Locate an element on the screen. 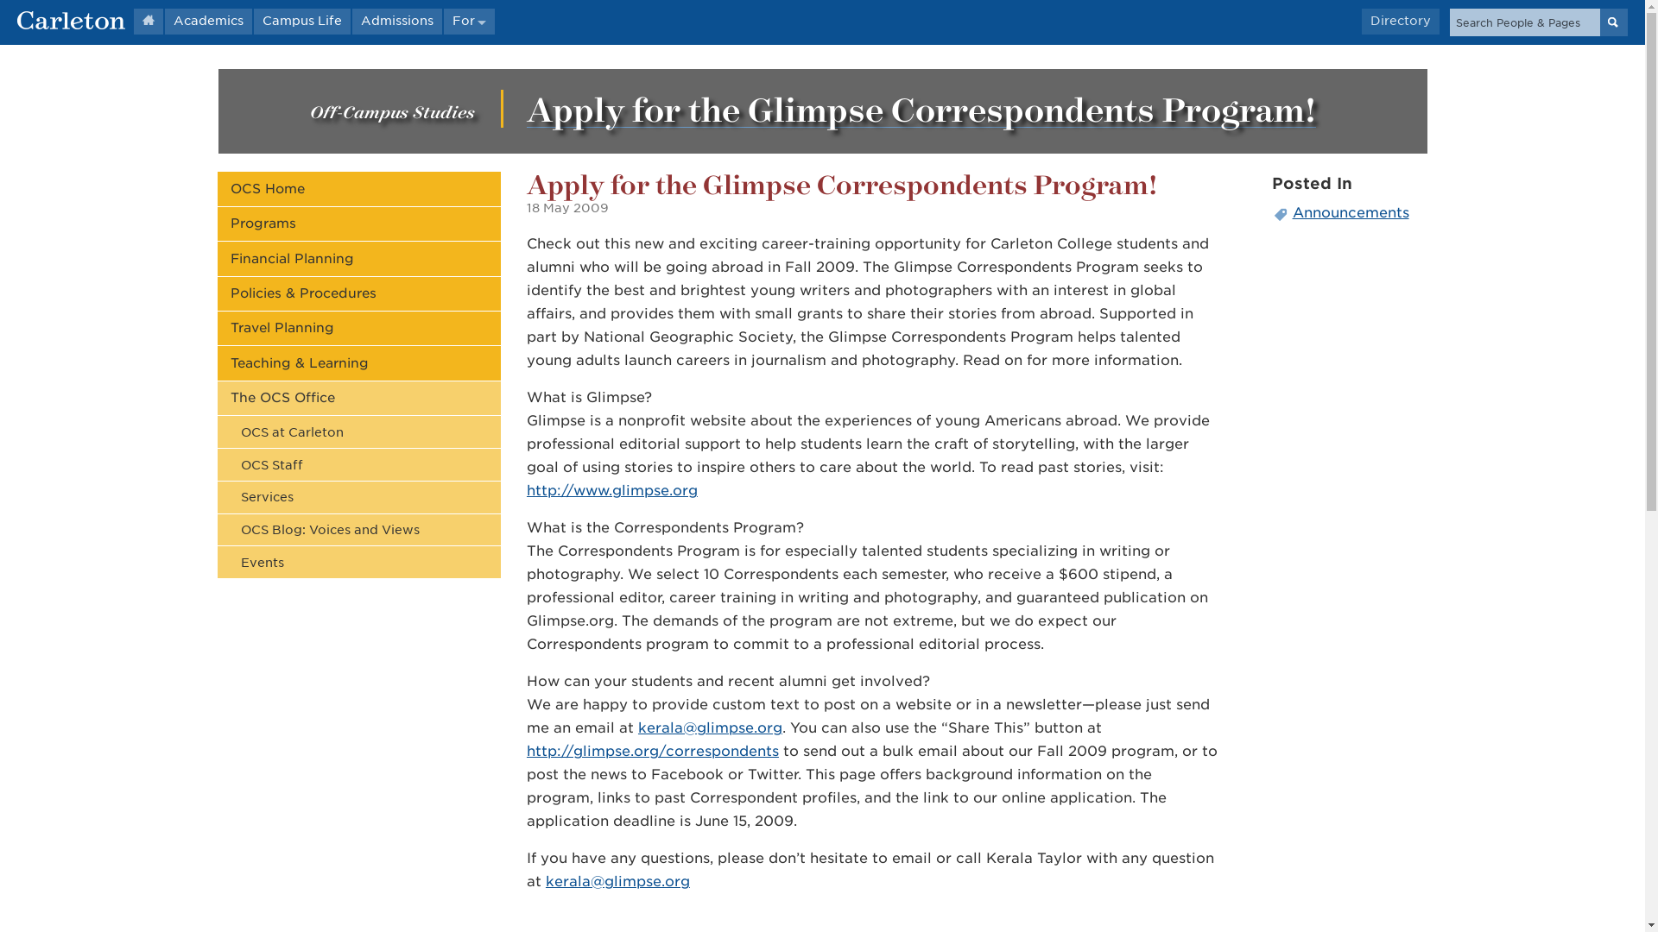 Image resolution: width=1658 pixels, height=932 pixels. Off-Campus Studies is located at coordinates (392, 110).